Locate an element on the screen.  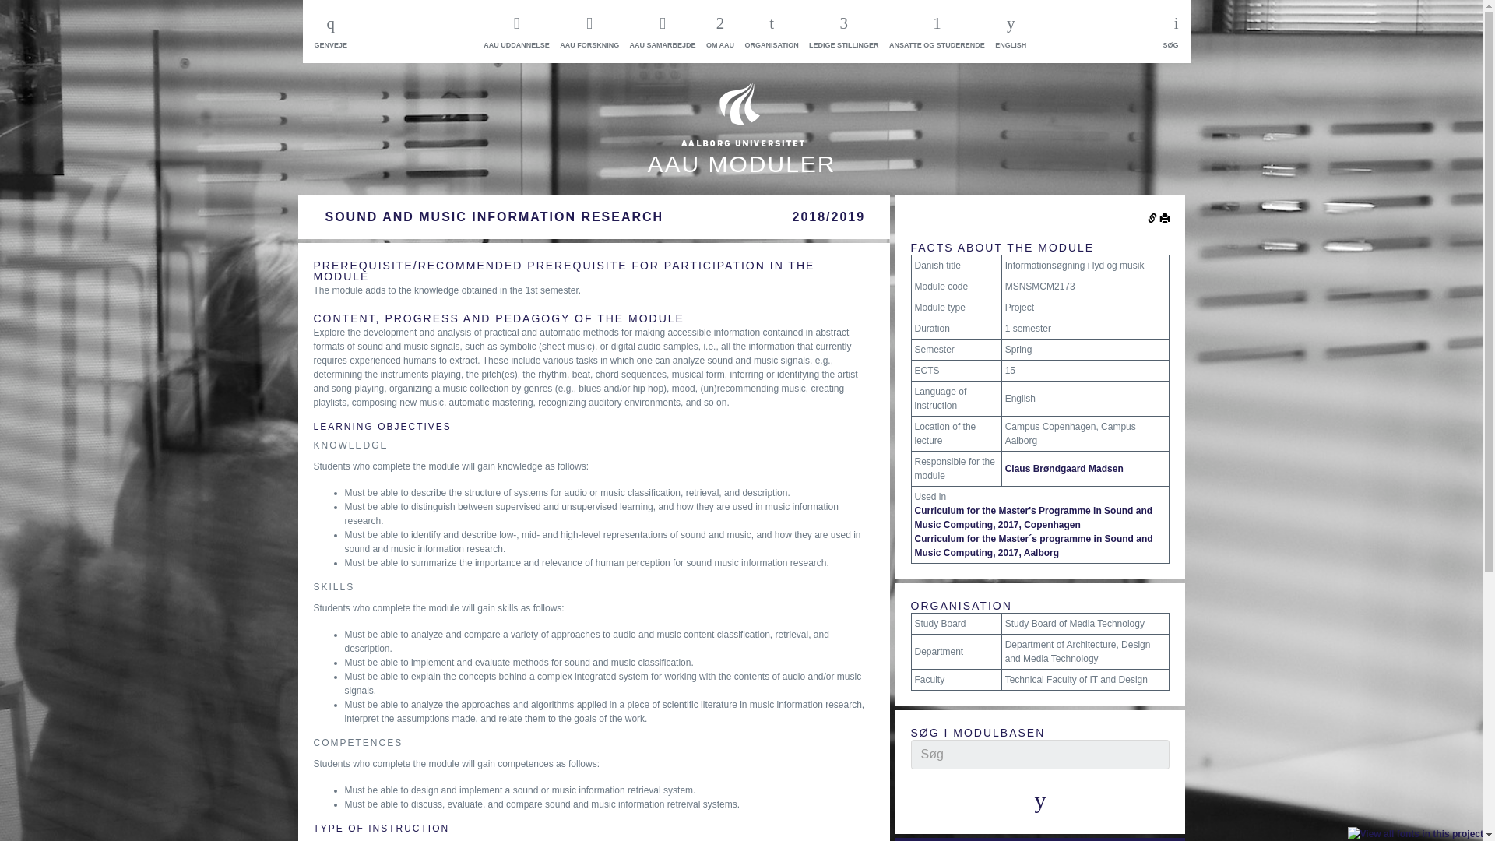
ANSATTE OG STUDERENDE is located at coordinates (937, 31).